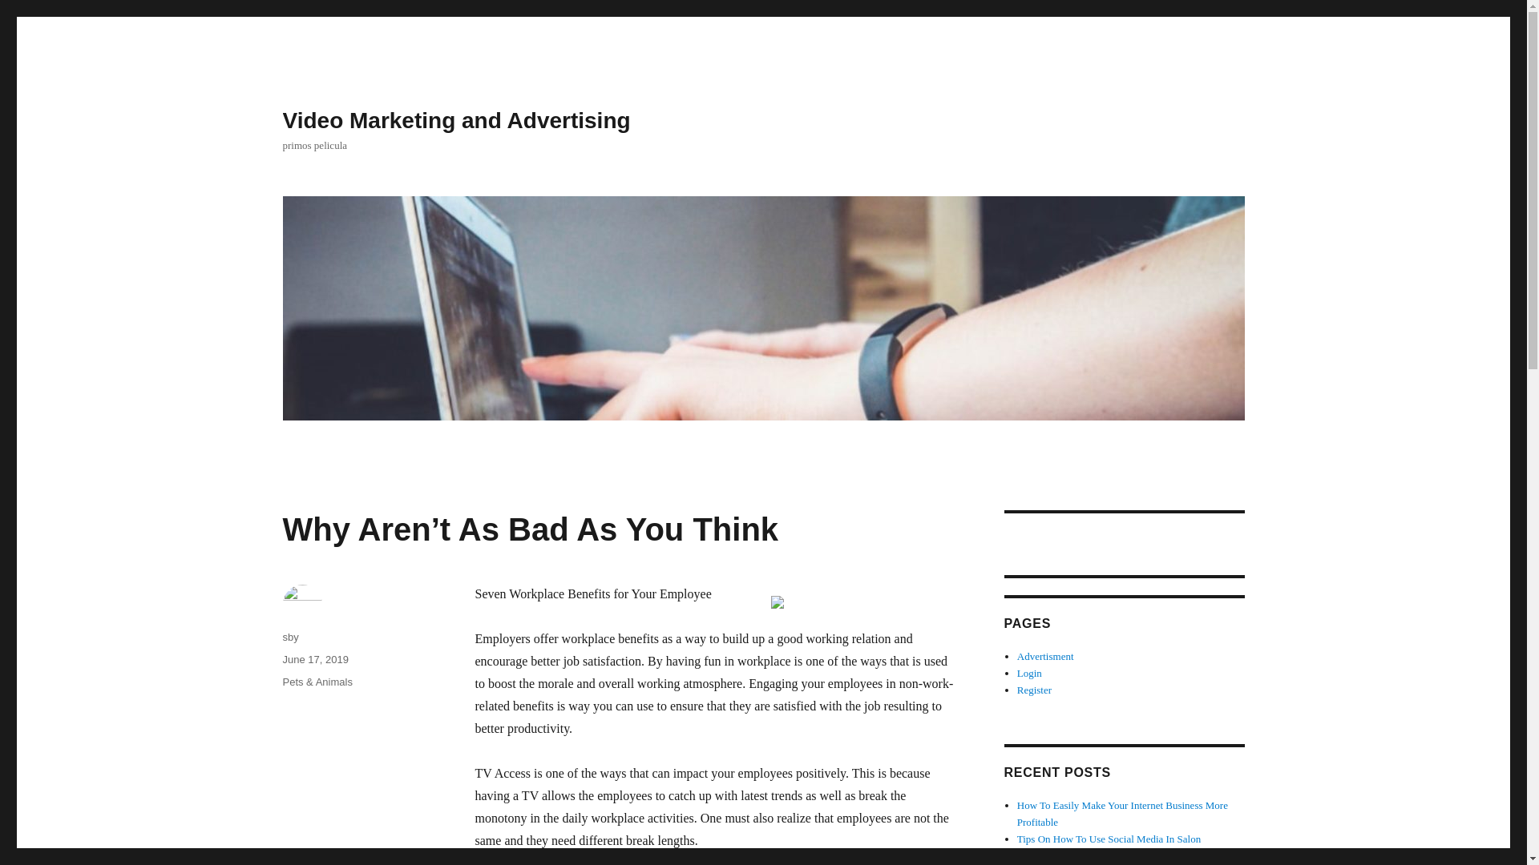 The image size is (1539, 865). Describe the element at coordinates (1045, 657) in the screenshot. I see `Advertisment` at that location.